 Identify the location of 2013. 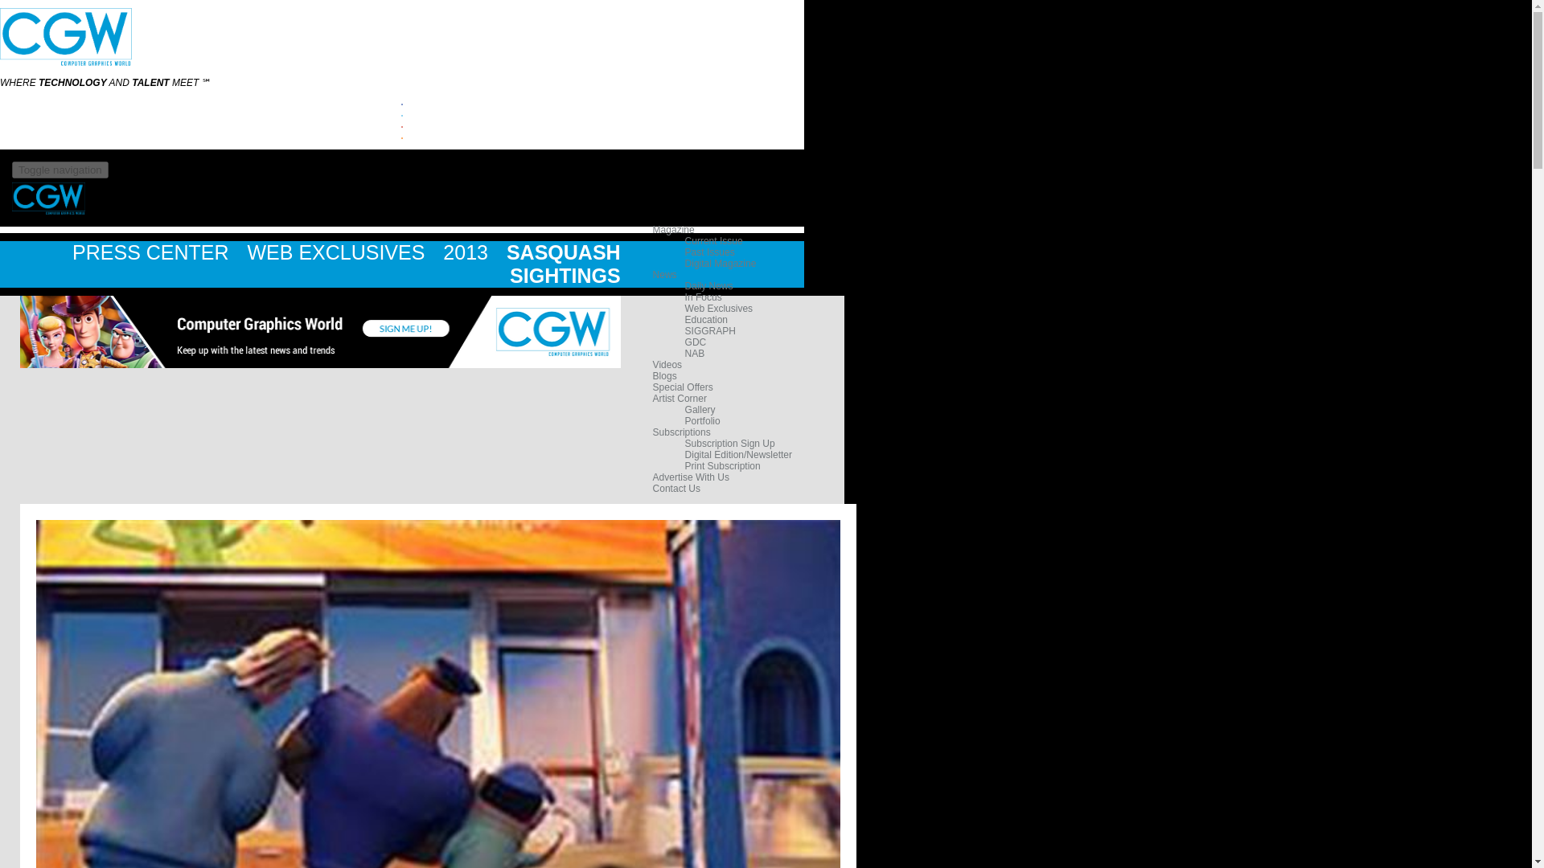
(468, 252).